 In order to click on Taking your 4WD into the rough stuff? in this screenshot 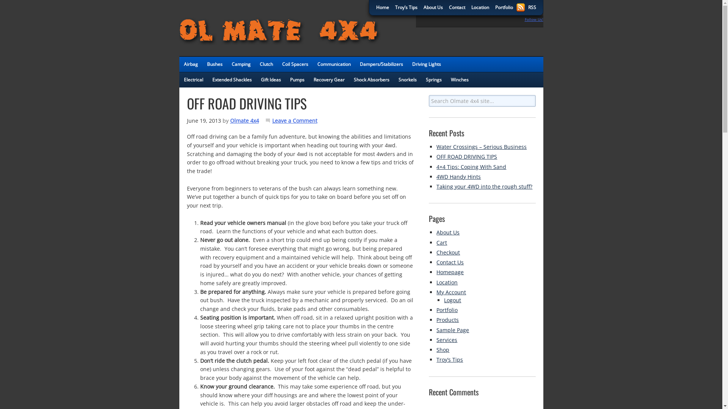, I will do `click(485, 186)`.